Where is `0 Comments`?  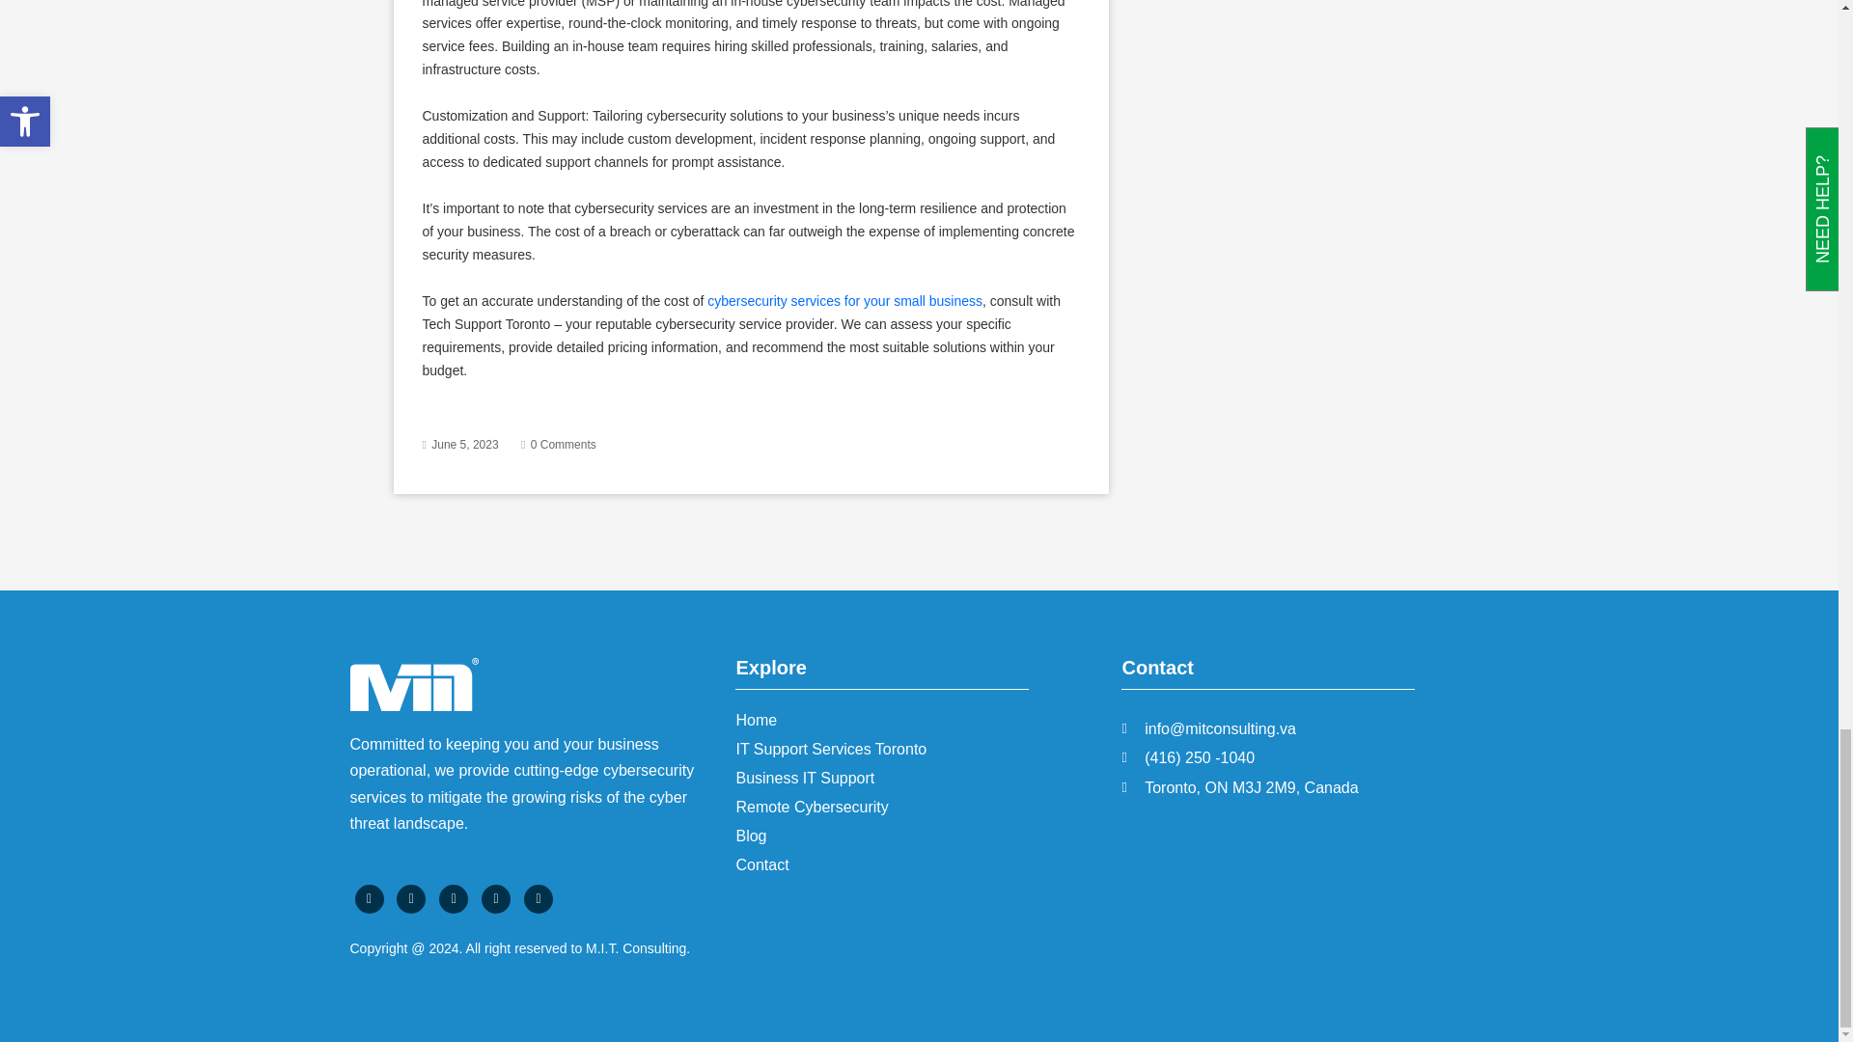 0 Comments is located at coordinates (564, 444).